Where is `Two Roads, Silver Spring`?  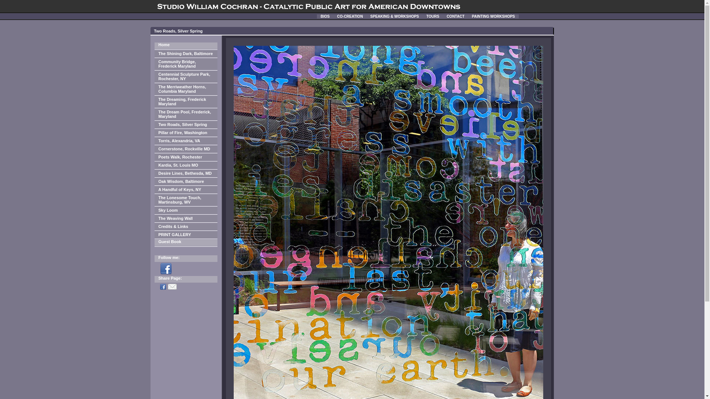
Two Roads, Silver Spring is located at coordinates (186, 125).